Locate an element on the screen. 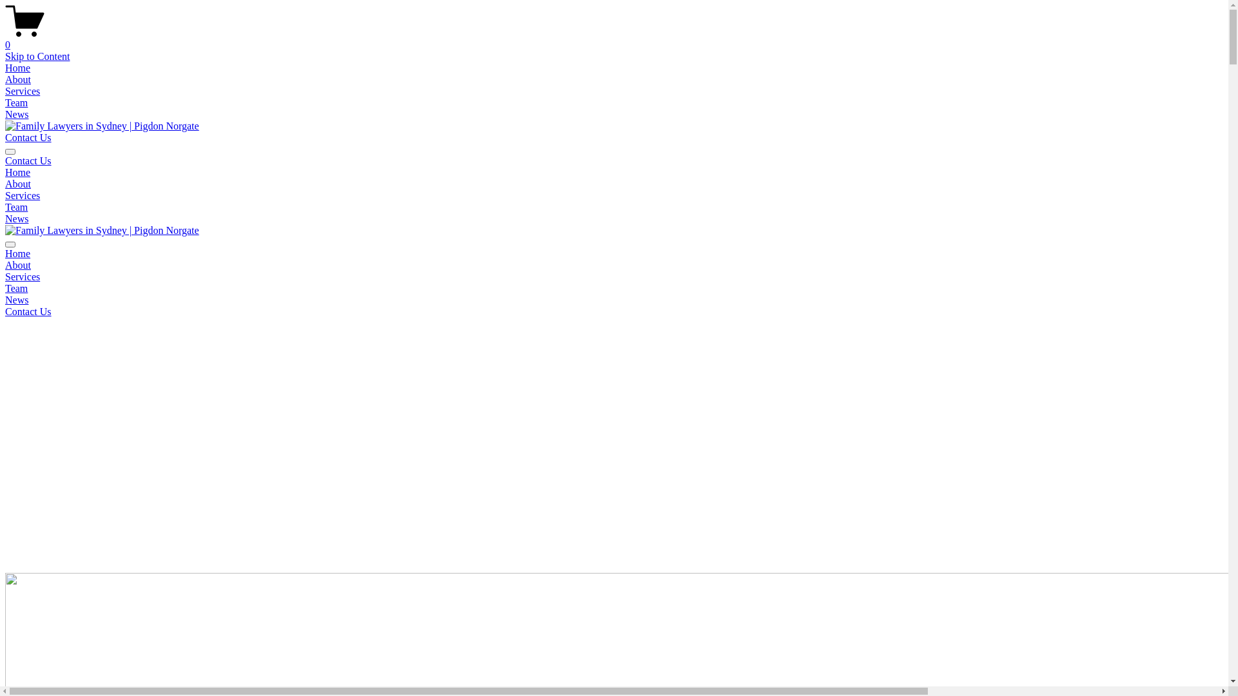 The width and height of the screenshot is (1238, 696). Contact Us is located at coordinates (28, 312).